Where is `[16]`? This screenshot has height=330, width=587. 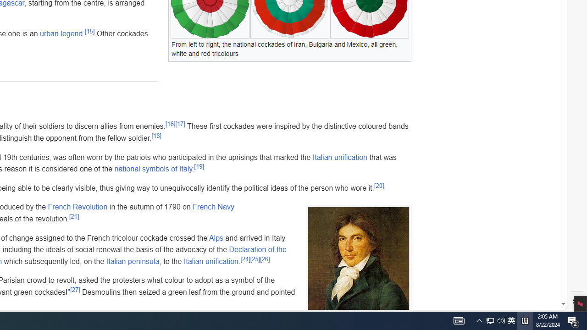
[16] is located at coordinates (170, 124).